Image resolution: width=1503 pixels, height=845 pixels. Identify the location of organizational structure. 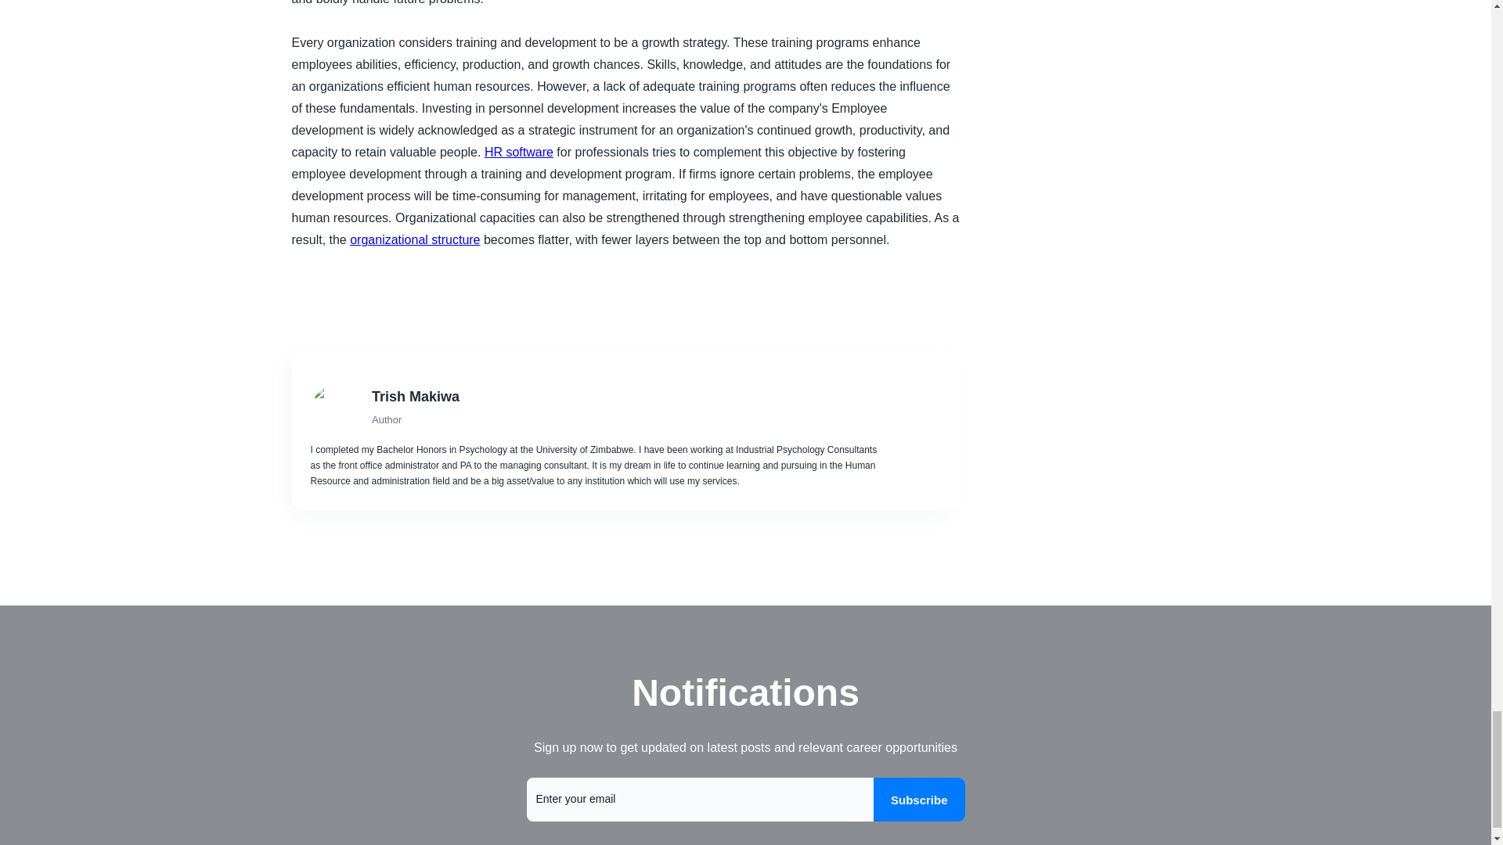
(415, 239).